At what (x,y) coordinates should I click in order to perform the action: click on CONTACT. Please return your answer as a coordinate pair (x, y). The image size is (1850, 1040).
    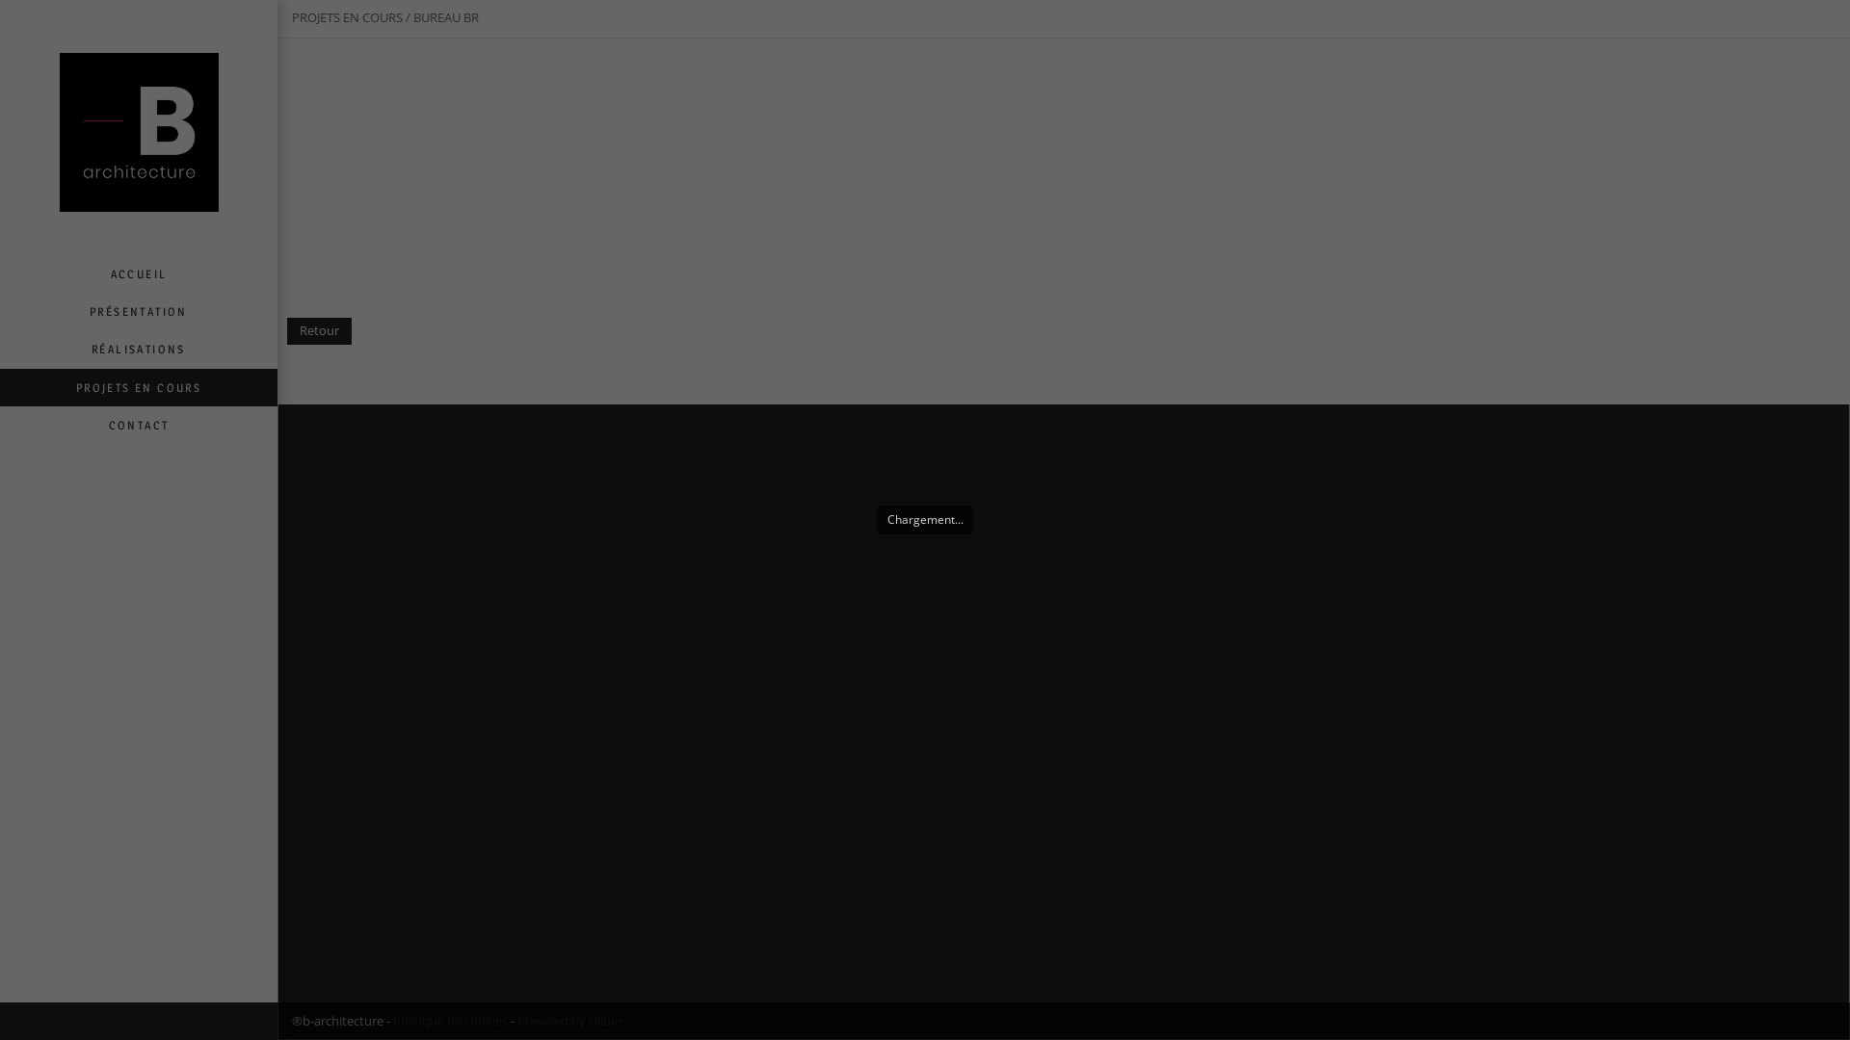
    Looking at the image, I should click on (139, 426).